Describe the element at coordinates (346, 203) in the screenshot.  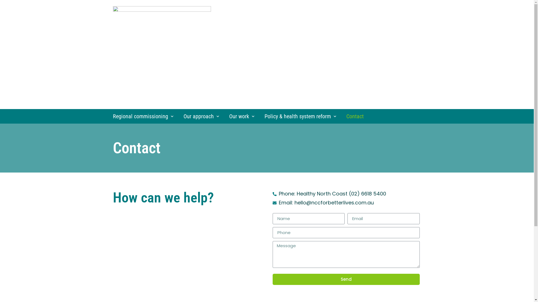
I see `Email: hello@nccforbetterlives.com.au` at that location.